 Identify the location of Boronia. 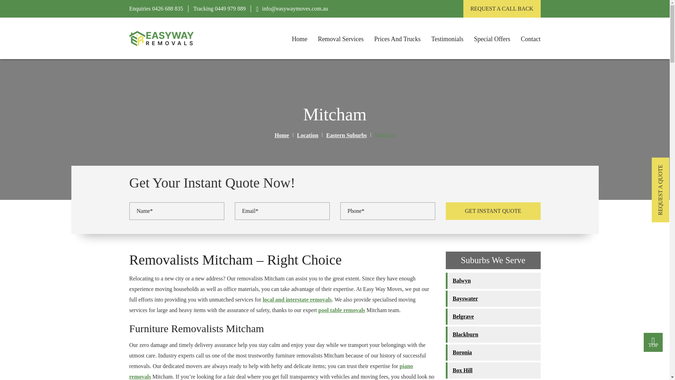
(493, 352).